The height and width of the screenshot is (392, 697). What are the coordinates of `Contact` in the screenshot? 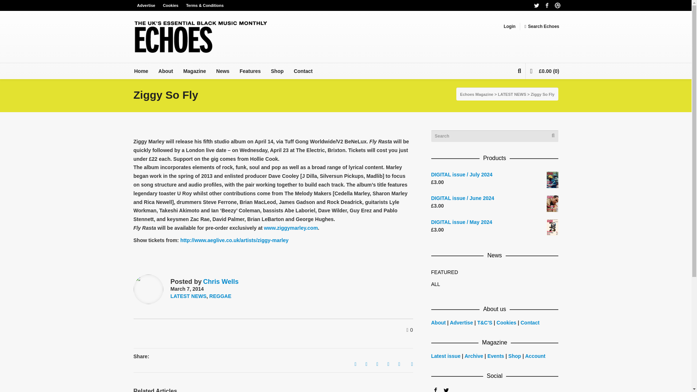 It's located at (530, 323).